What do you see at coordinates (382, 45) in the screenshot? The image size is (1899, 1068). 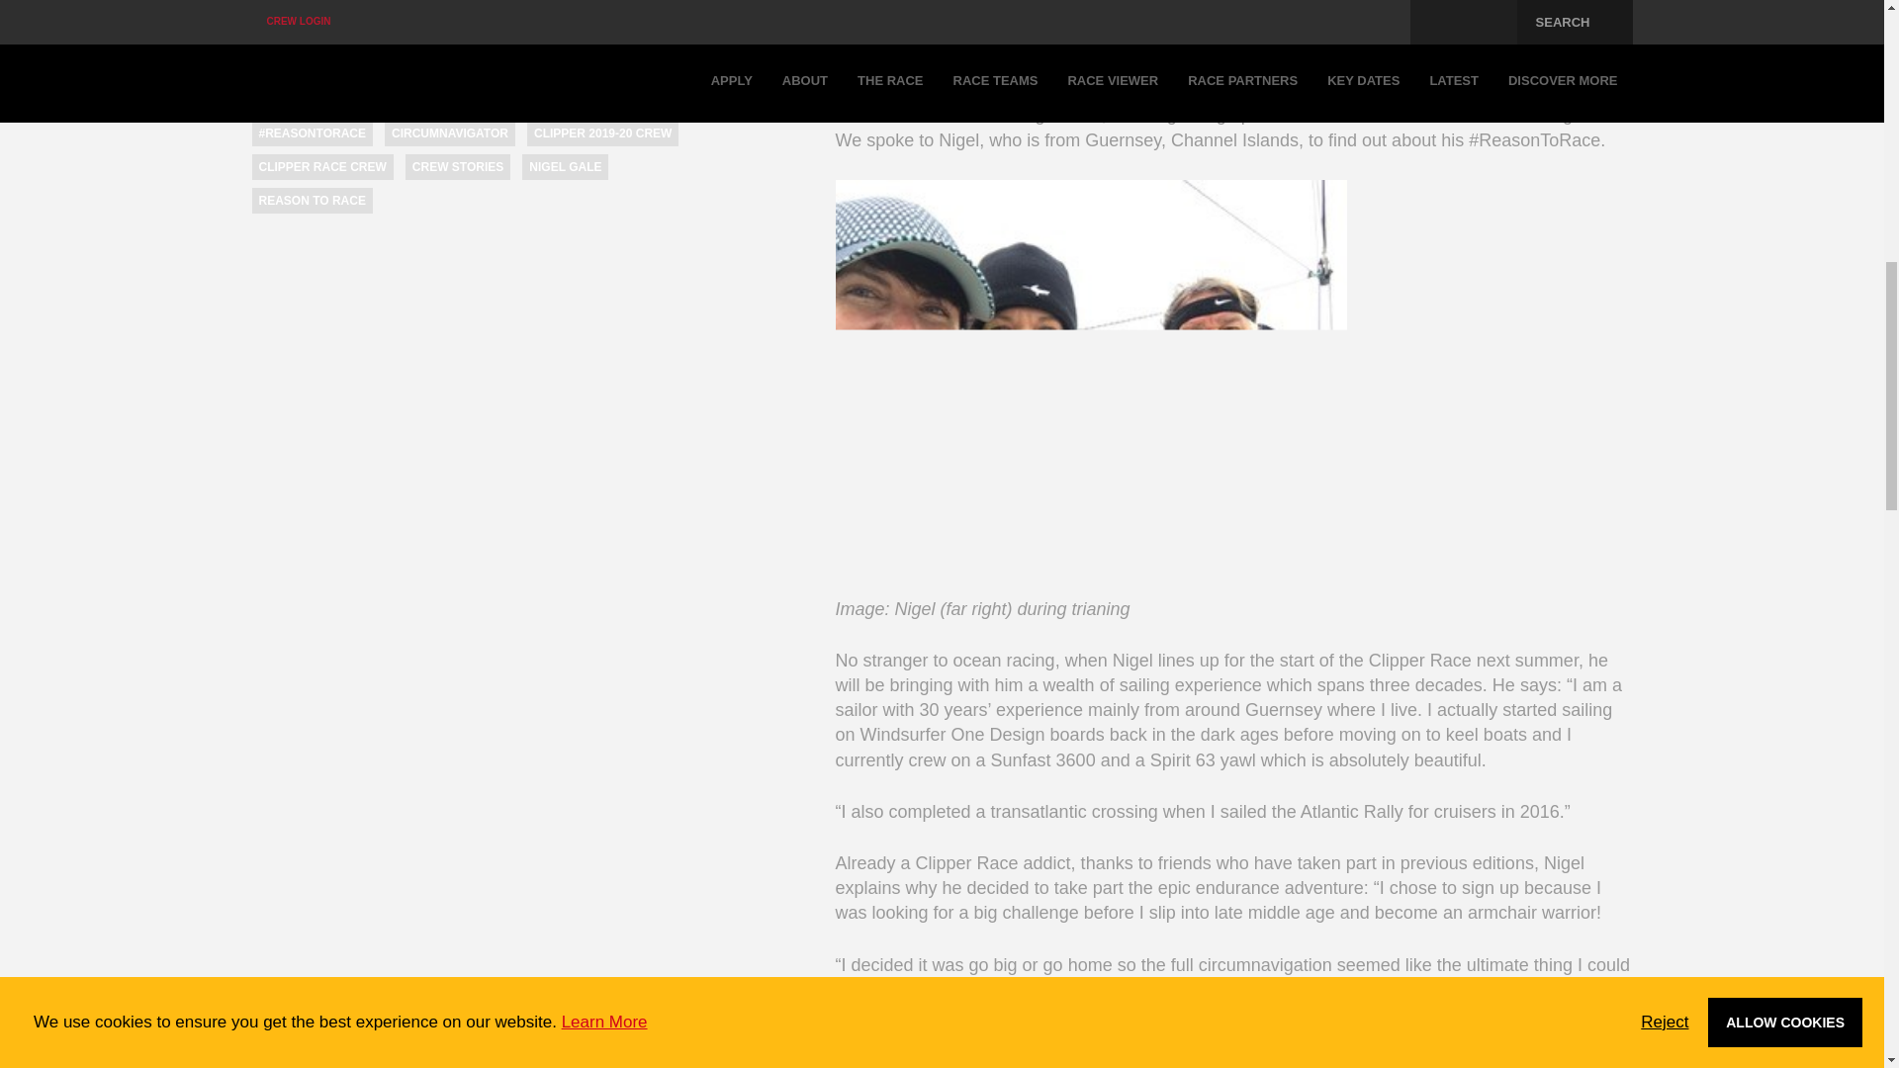 I see `Share on Pinterest` at bounding box center [382, 45].